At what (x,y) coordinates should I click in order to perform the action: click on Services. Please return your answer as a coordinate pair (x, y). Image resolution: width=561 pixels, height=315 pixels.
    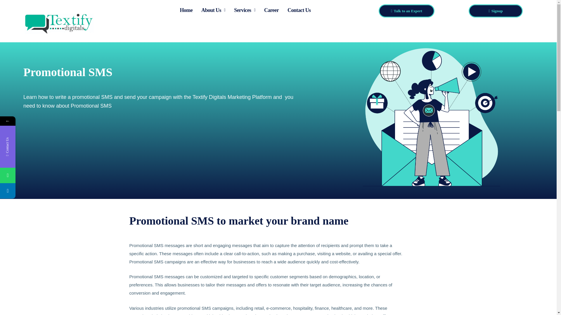
    Looking at the image, I should click on (244, 10).